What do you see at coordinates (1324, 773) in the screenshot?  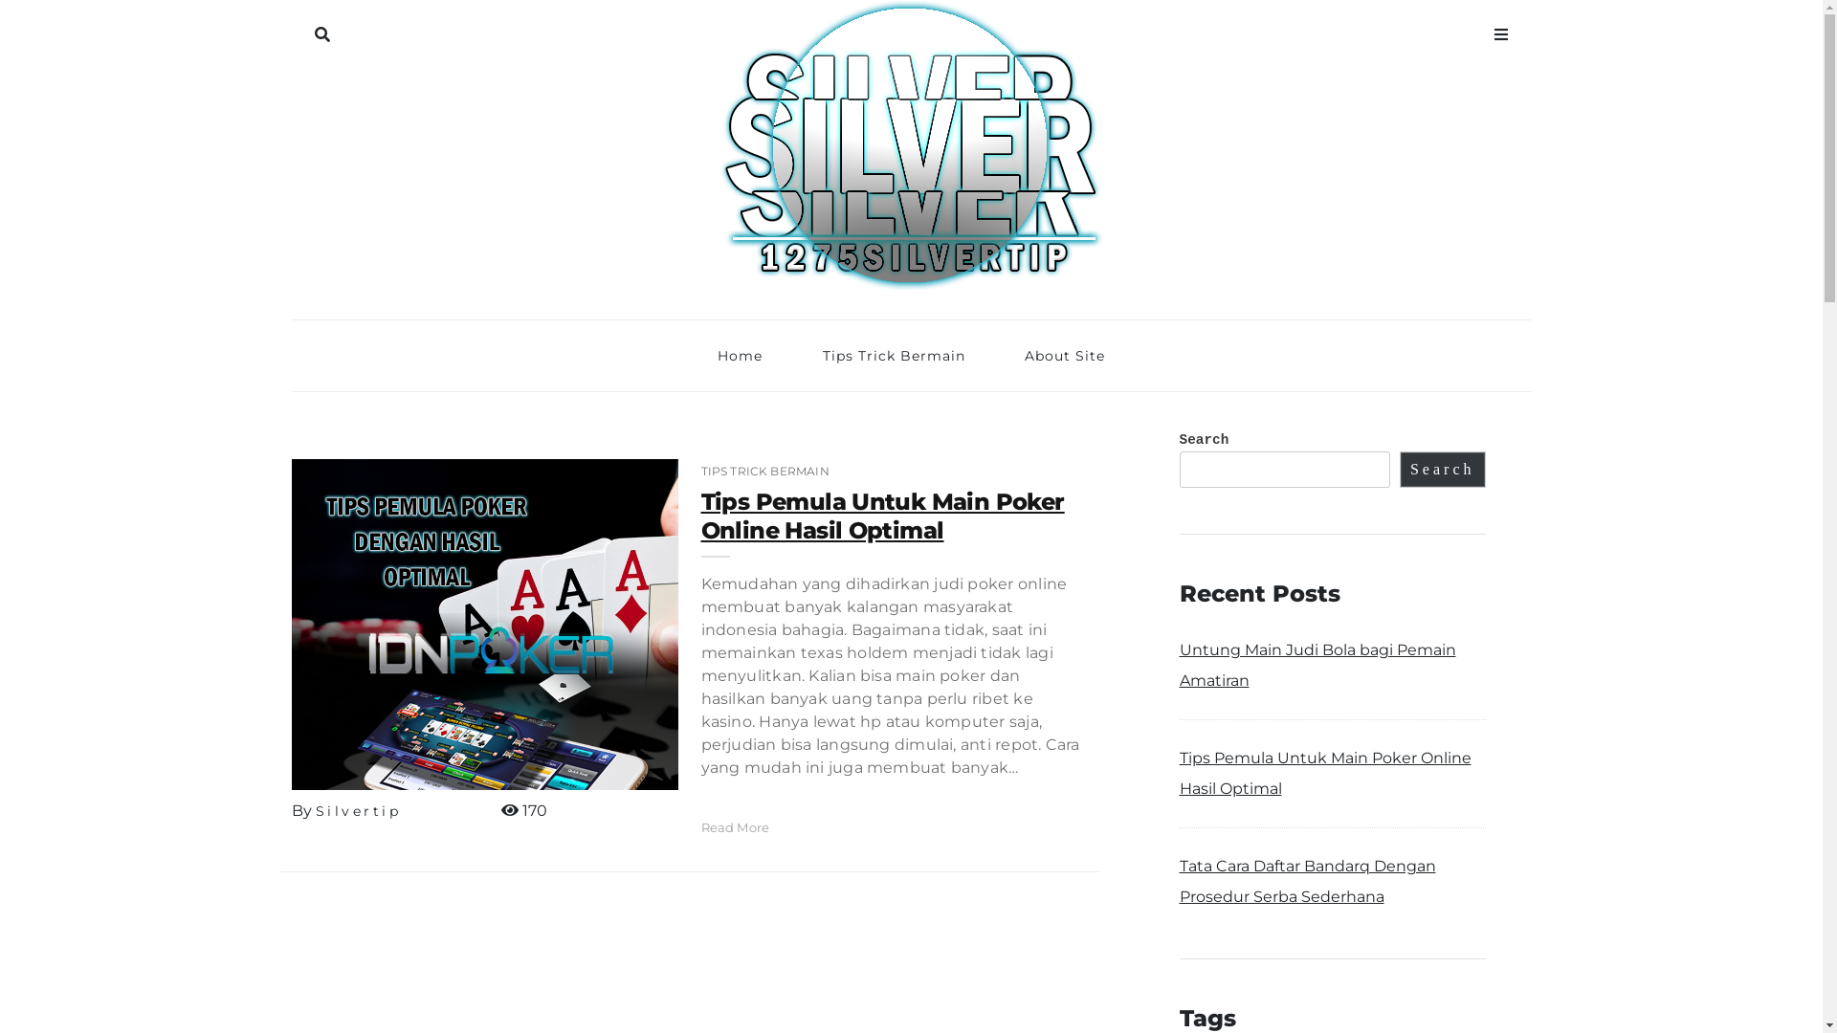 I see `Tips Pemula Untuk Main Poker Online Hasil Optimal` at bounding box center [1324, 773].